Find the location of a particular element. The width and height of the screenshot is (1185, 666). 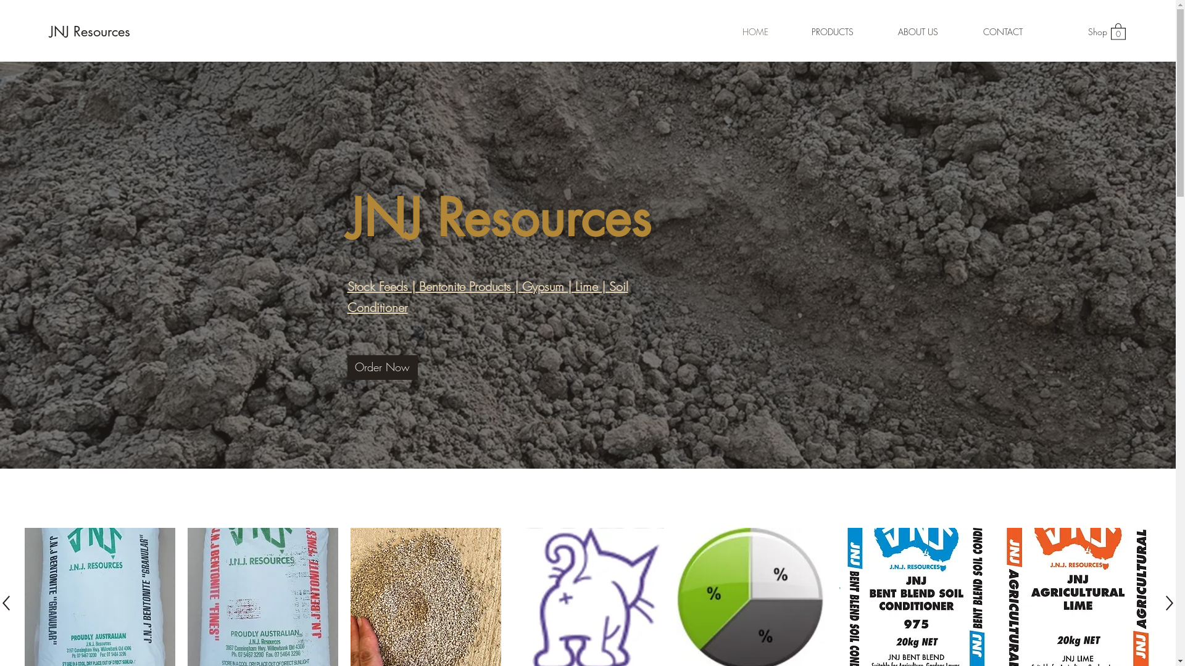

CONTACT is located at coordinates (986, 32).